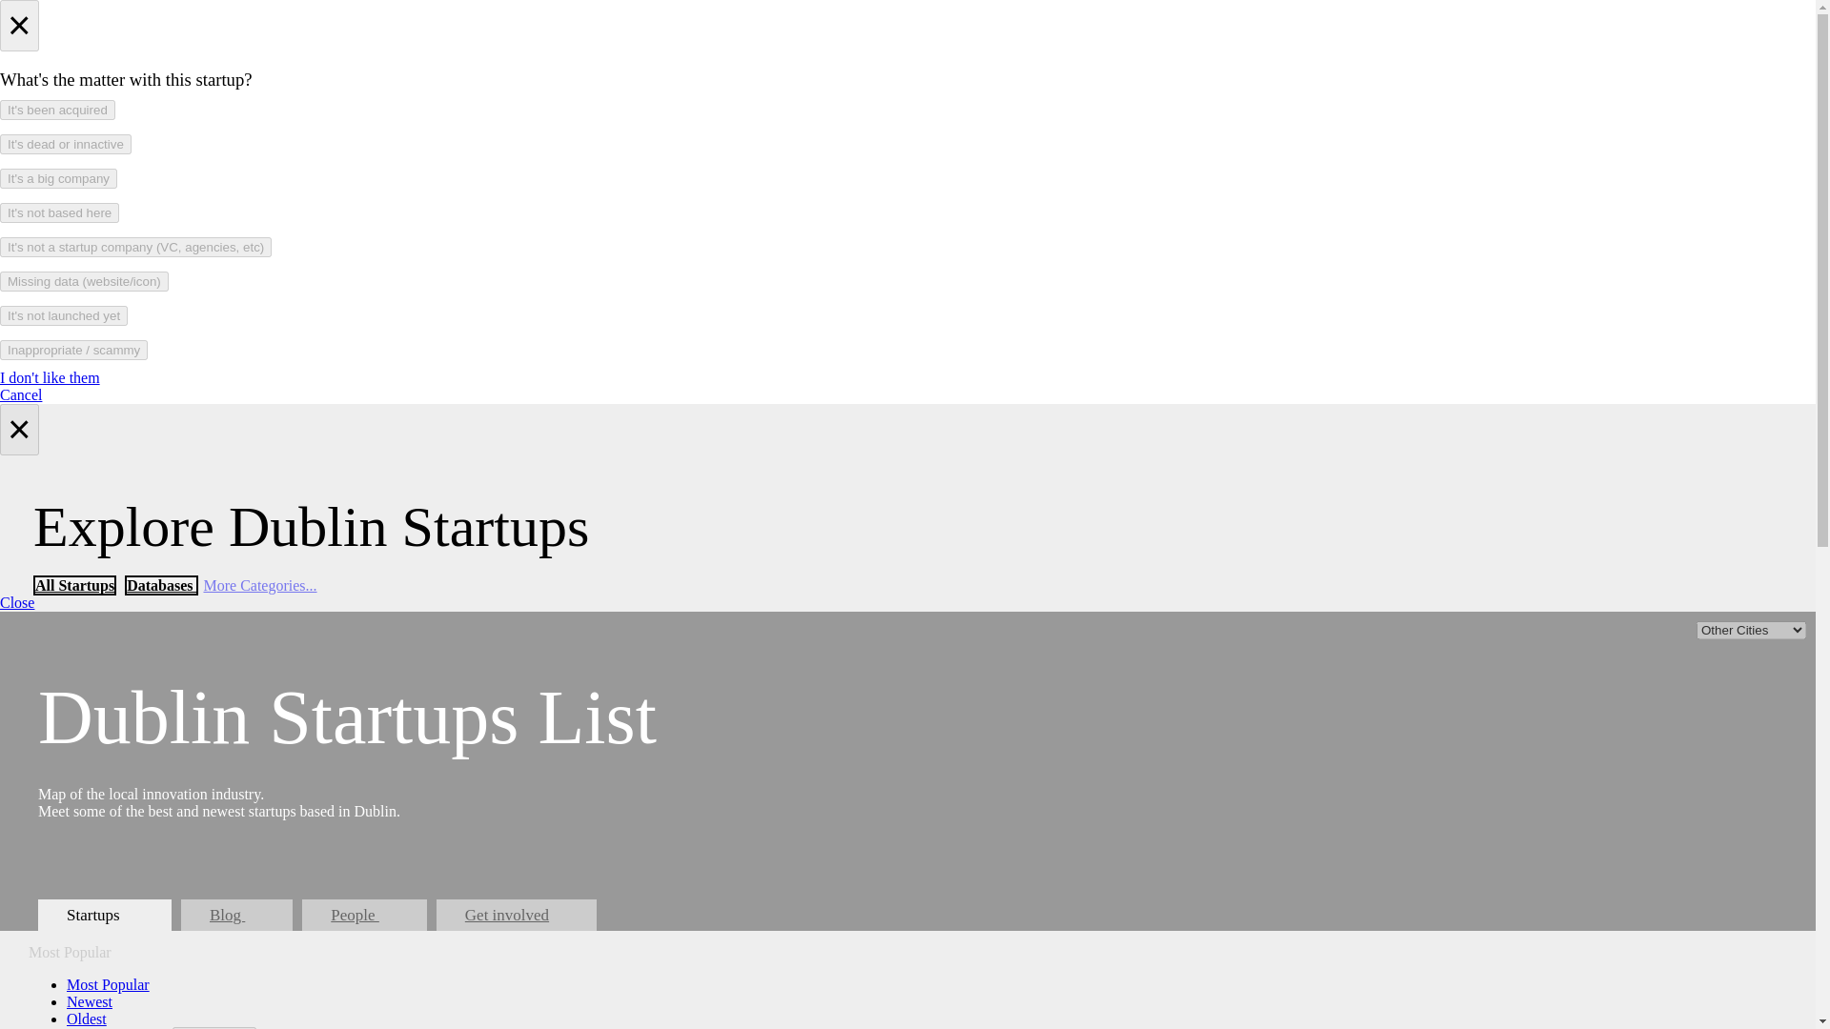  Describe the element at coordinates (259, 585) in the screenshot. I see `More Categories...` at that location.